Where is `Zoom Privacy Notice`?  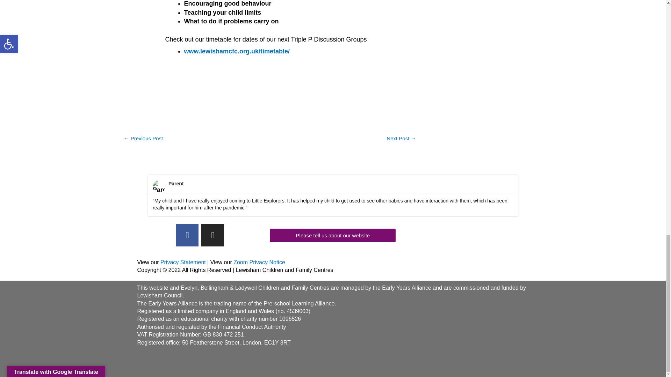 Zoom Privacy Notice is located at coordinates (259, 263).